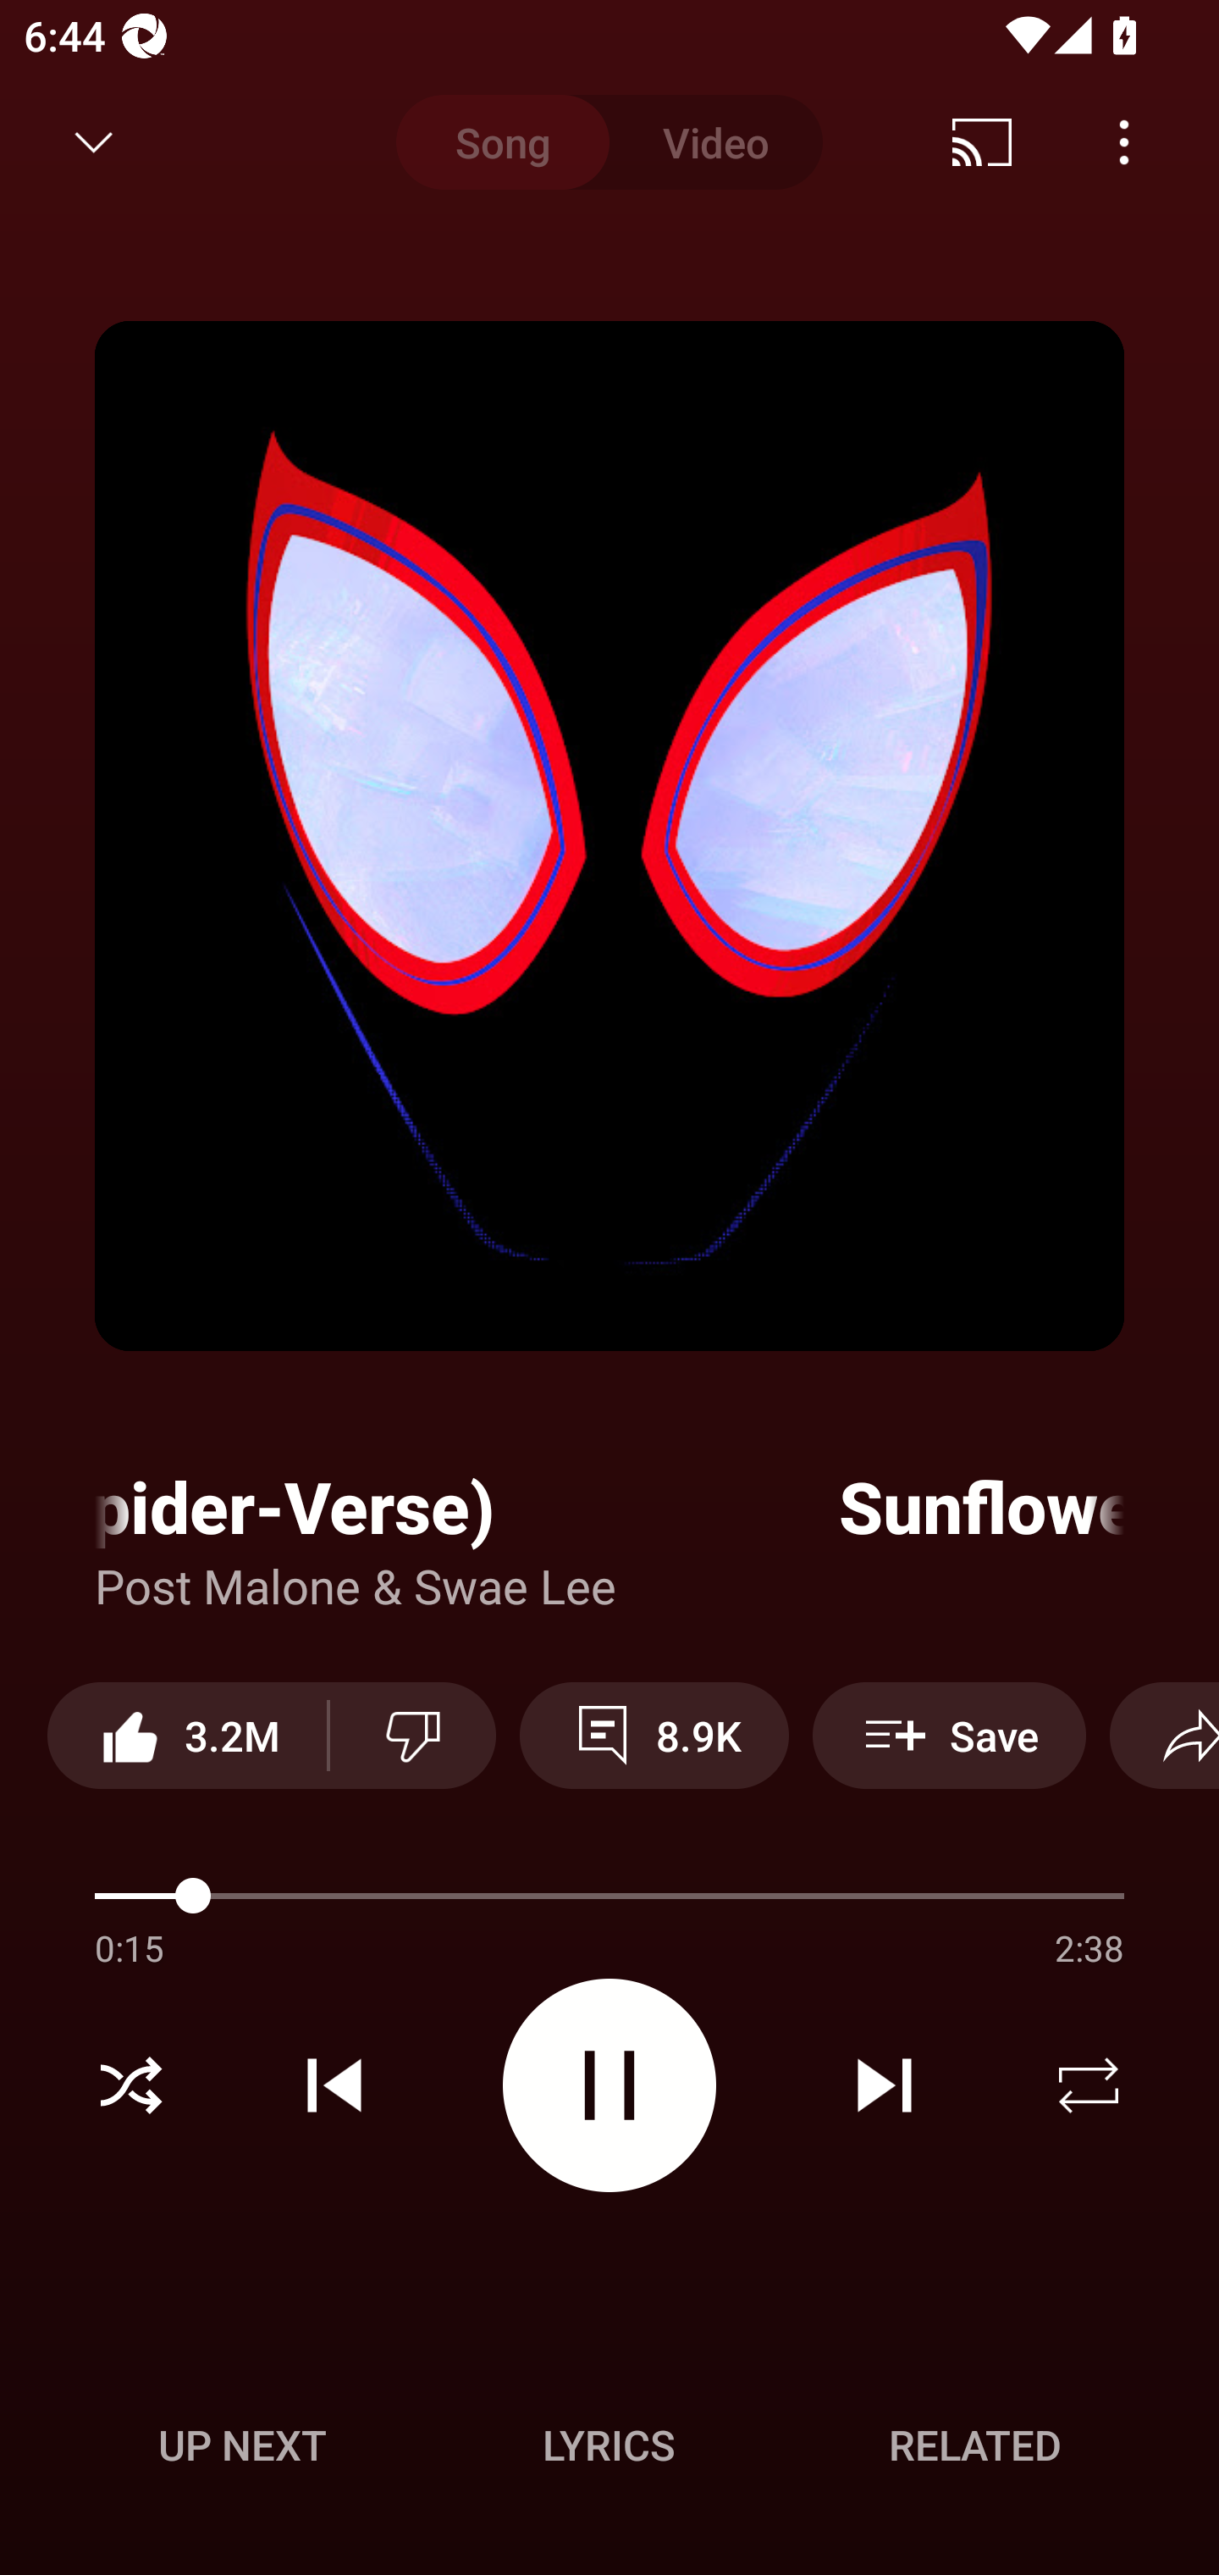  I want to click on Lyrics LYRICS, so click(609, 2445).